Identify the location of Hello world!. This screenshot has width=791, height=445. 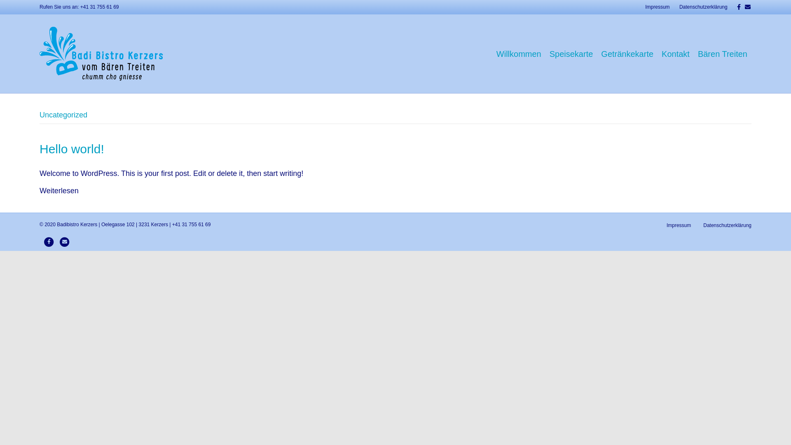
(72, 149).